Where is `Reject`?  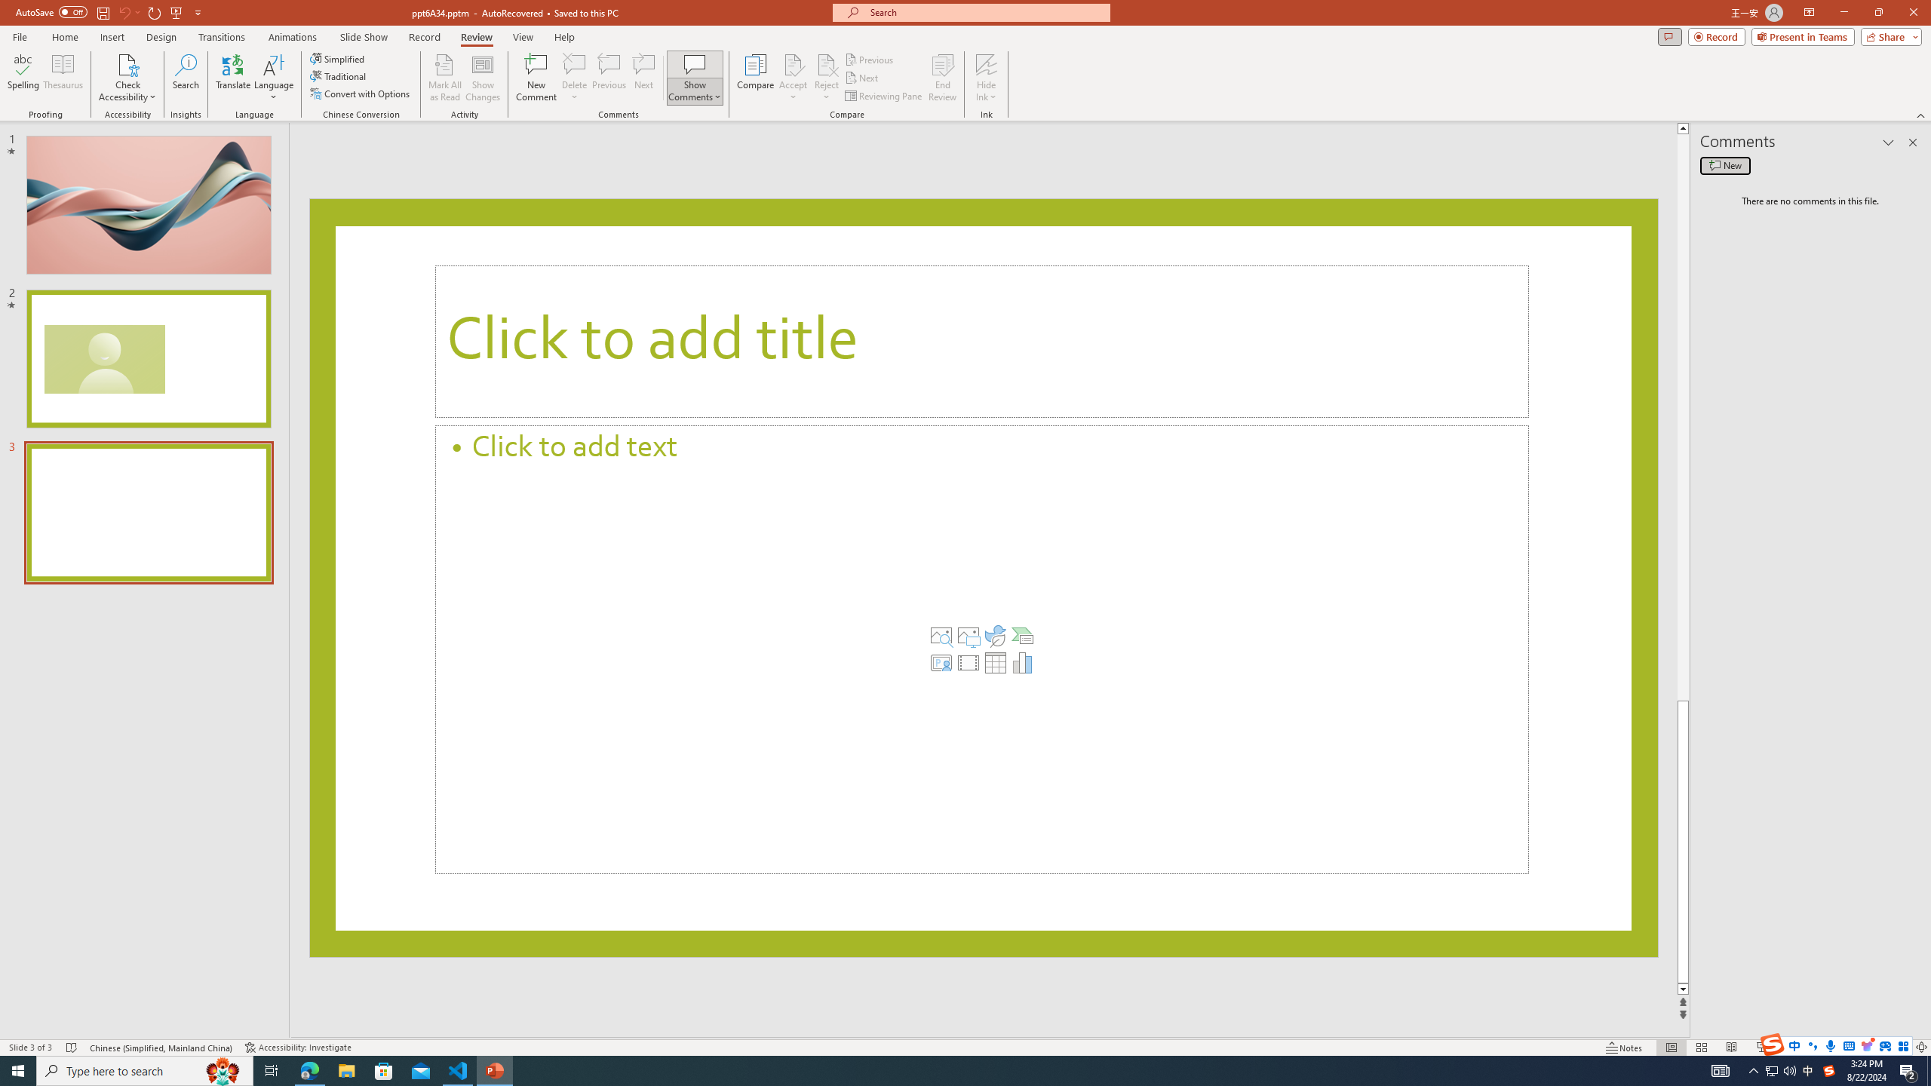 Reject is located at coordinates (827, 78).